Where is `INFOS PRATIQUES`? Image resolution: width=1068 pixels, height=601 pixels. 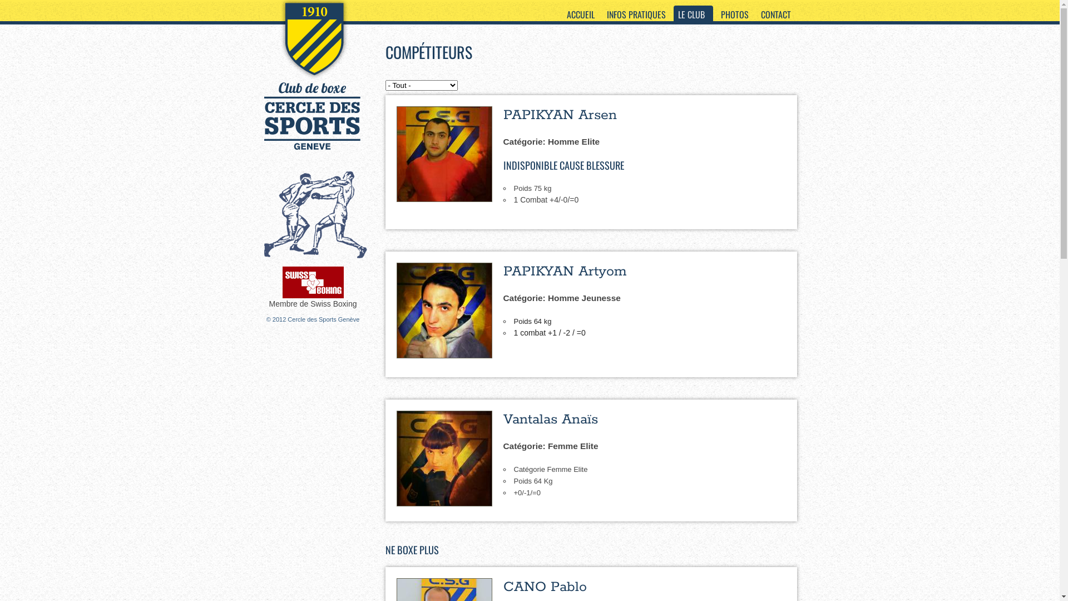
INFOS PRATIQUES is located at coordinates (636, 14).